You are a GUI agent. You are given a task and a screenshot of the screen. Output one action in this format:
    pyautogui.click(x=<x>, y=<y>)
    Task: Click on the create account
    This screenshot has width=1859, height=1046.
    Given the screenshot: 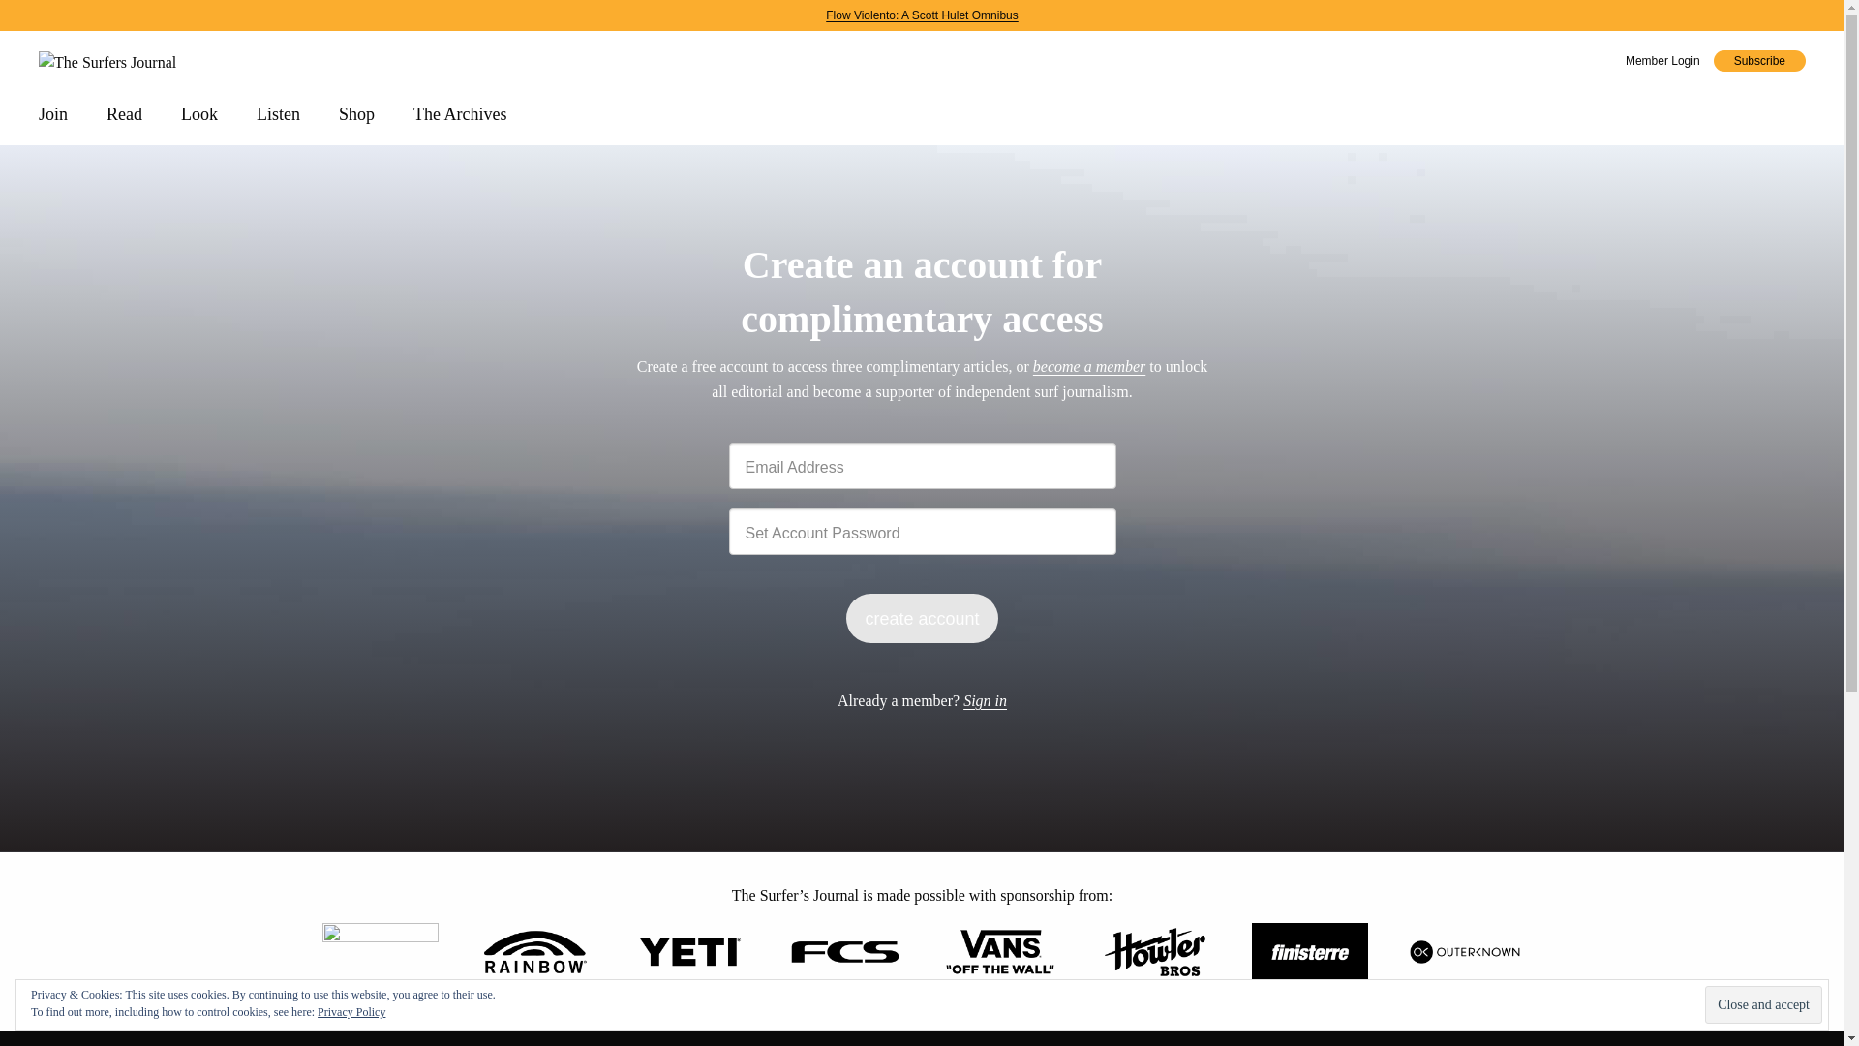 What is the action you would take?
    pyautogui.click(x=921, y=618)
    